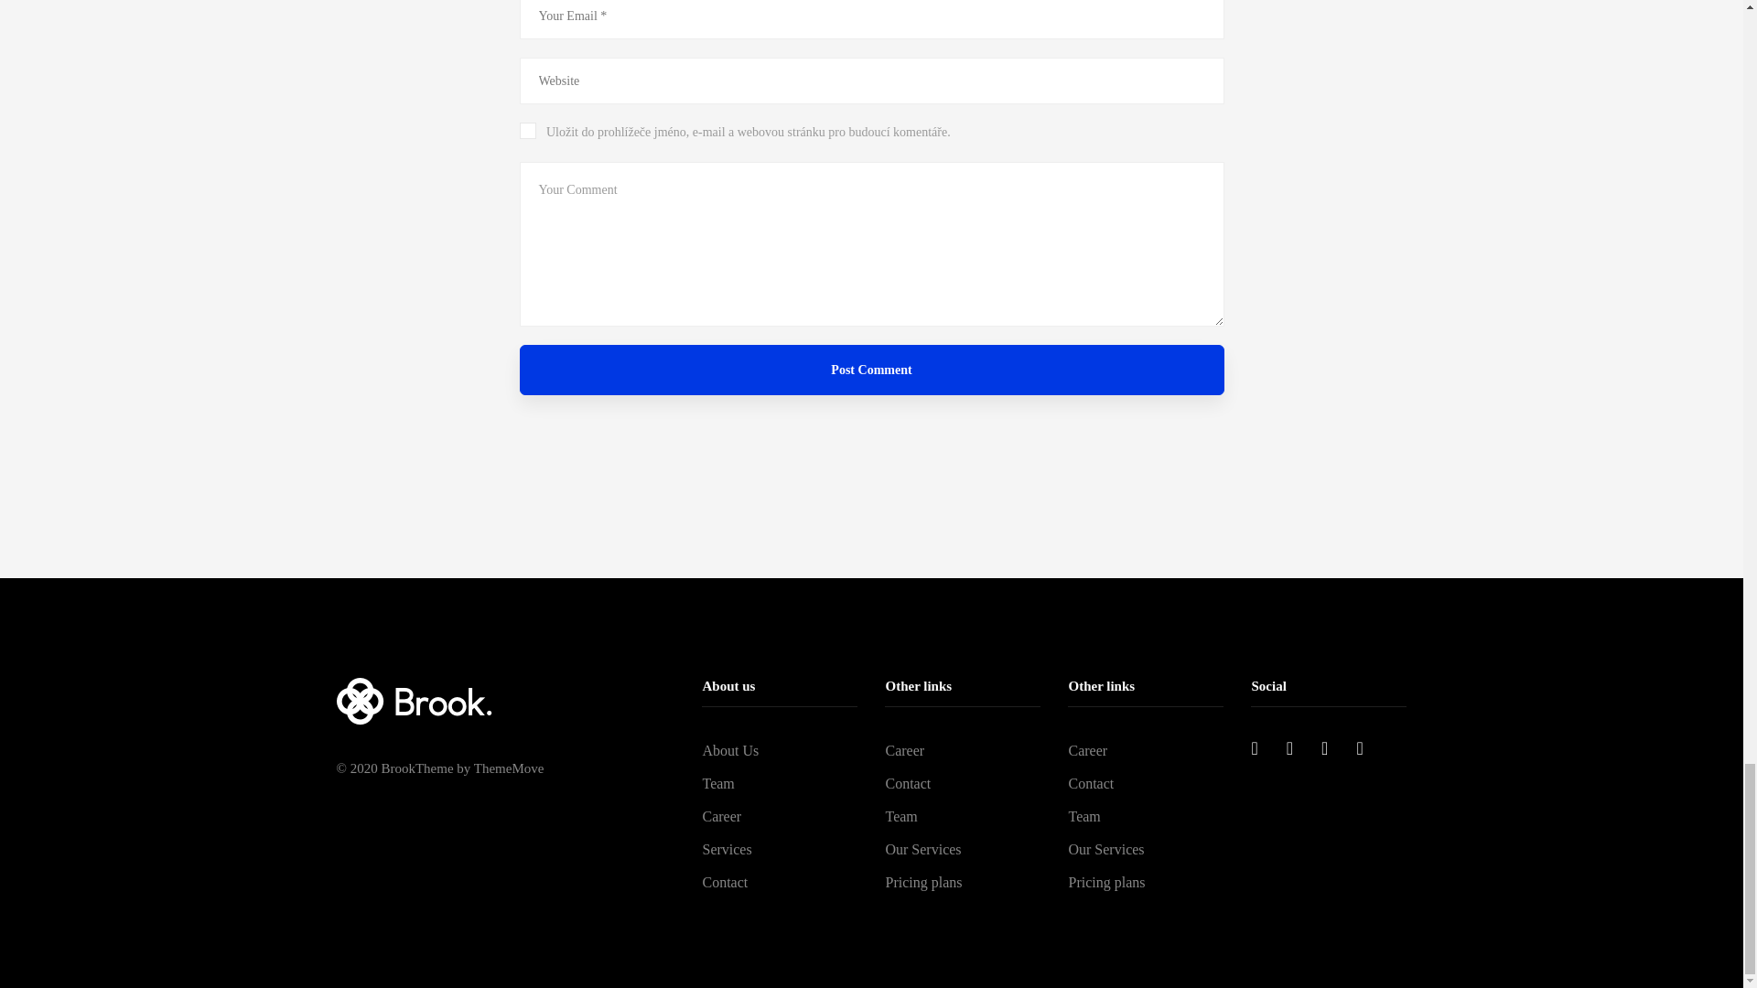  What do you see at coordinates (779, 850) in the screenshot?
I see `Services` at bounding box center [779, 850].